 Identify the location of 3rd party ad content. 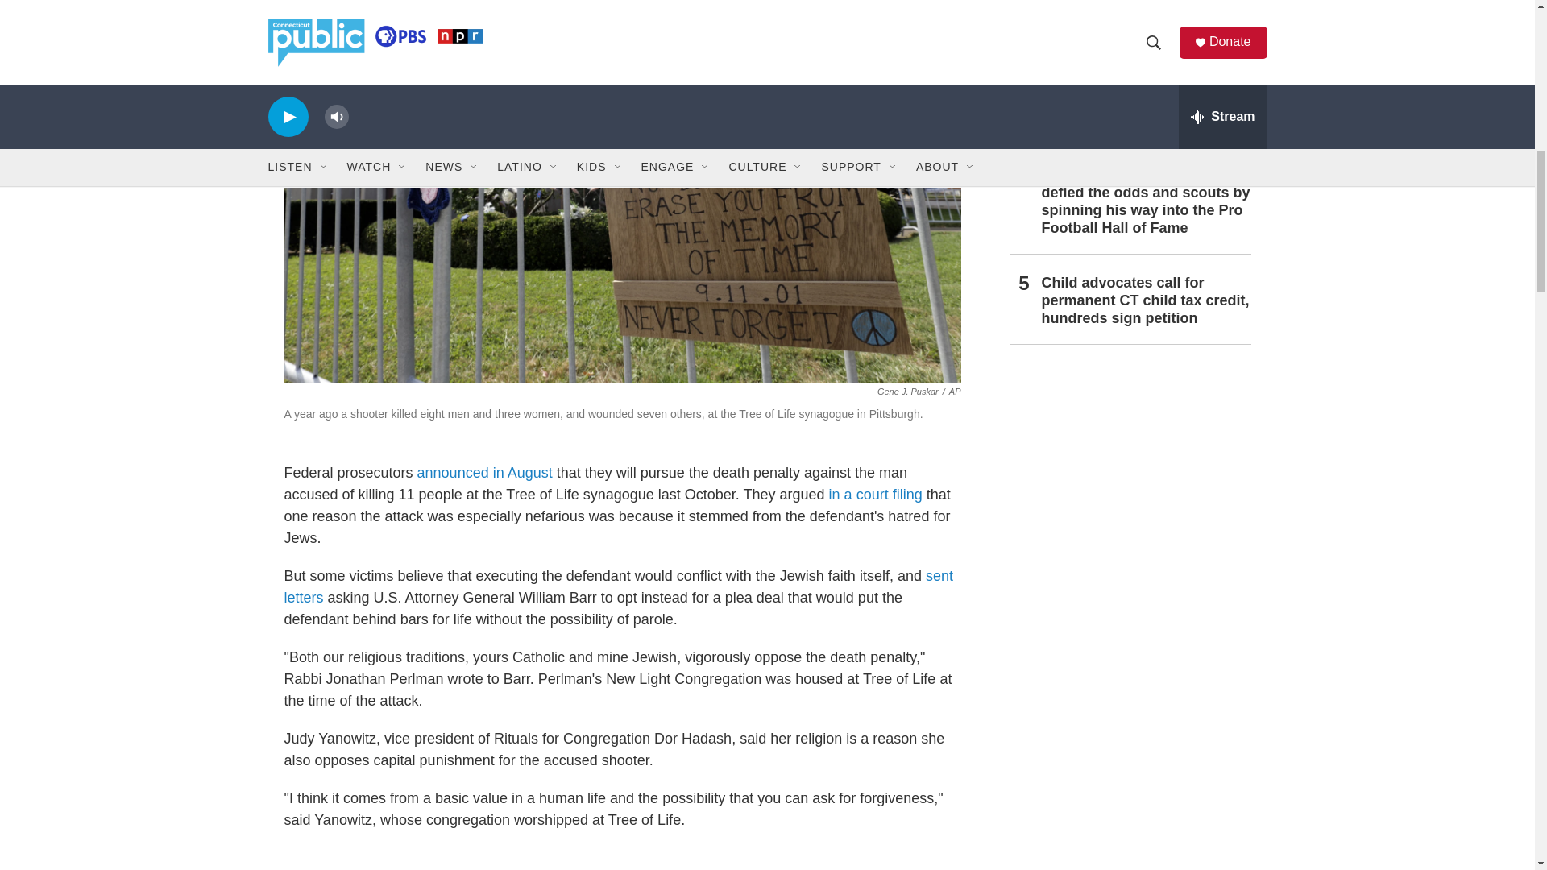
(1129, 710).